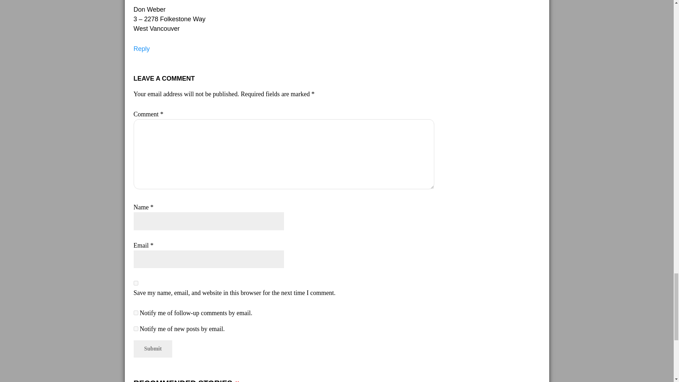 The image size is (679, 382). I want to click on subscribe, so click(136, 329).